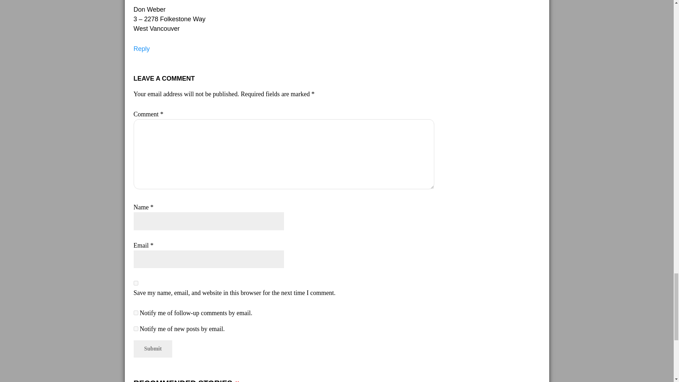 The image size is (679, 382). I want to click on subscribe, so click(136, 329).